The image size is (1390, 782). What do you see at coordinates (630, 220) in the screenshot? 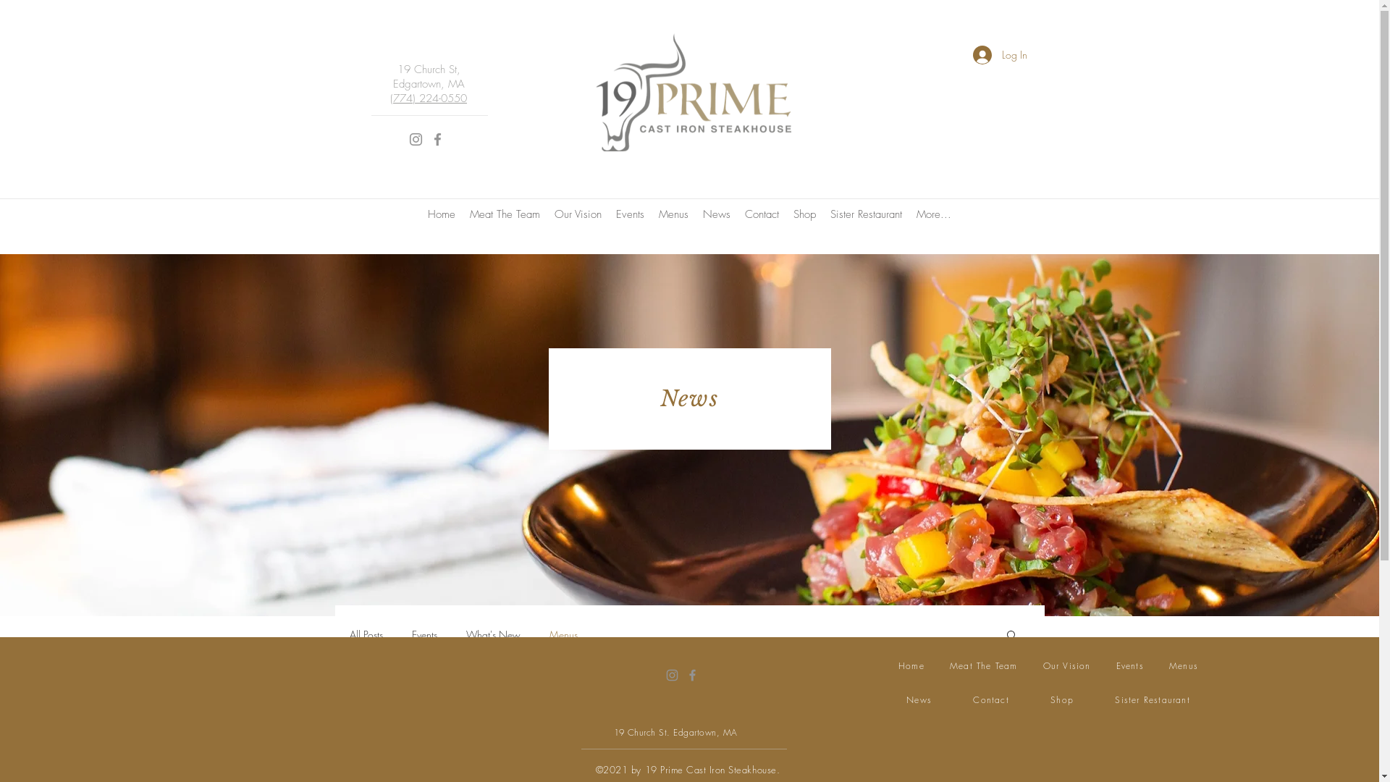
I see `Events` at bounding box center [630, 220].